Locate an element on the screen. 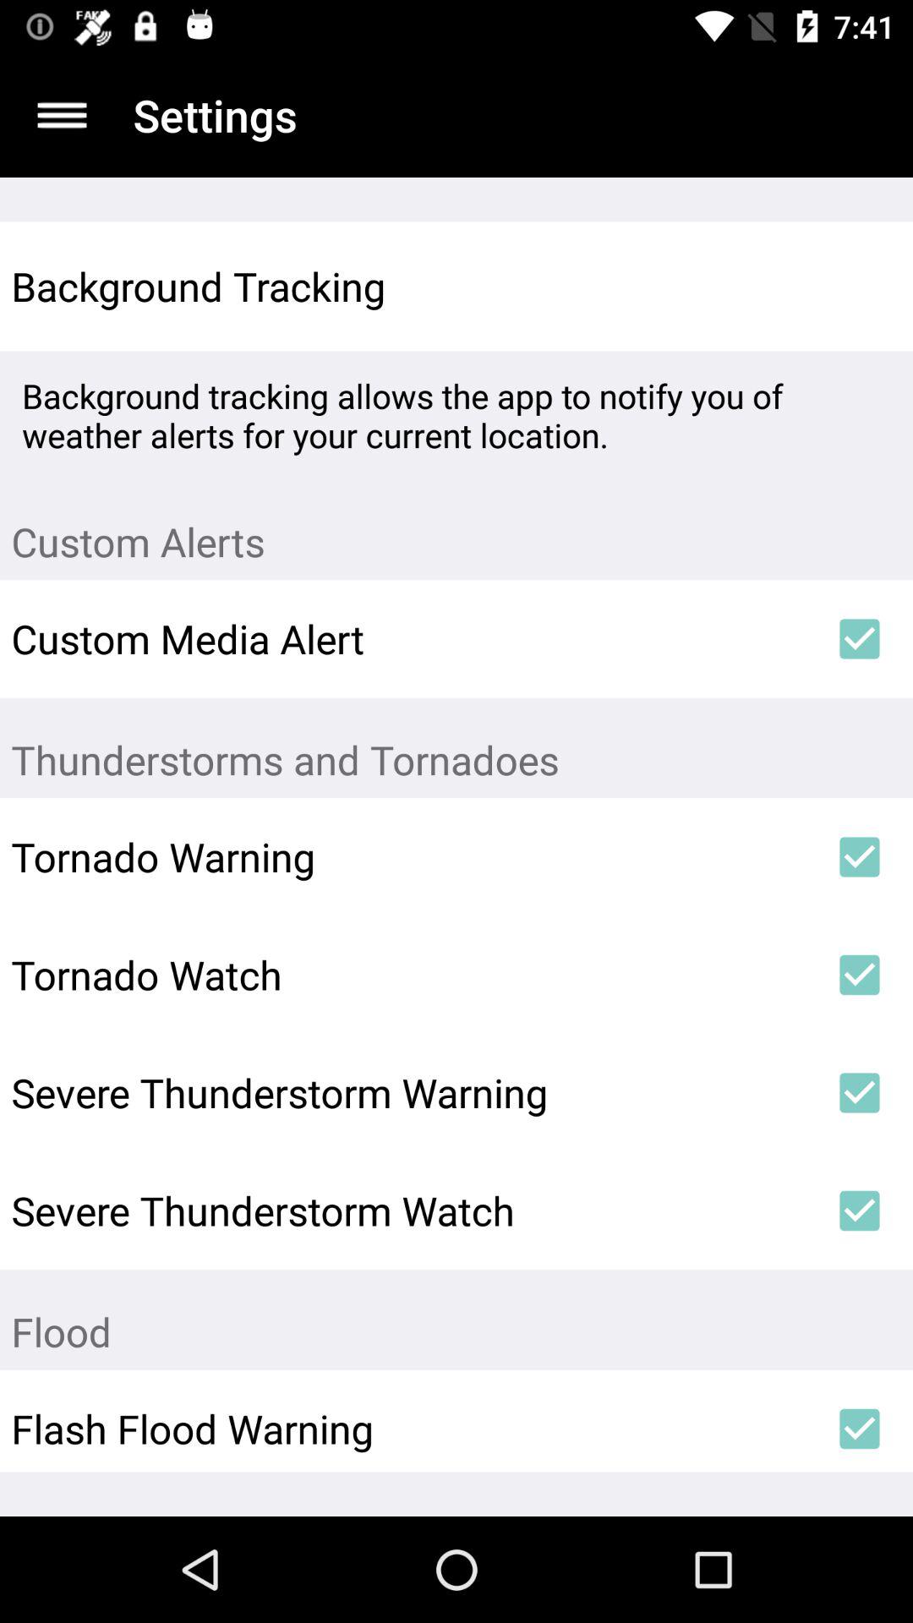 The width and height of the screenshot is (913, 1623). select icon above flood is located at coordinates (859, 1210).